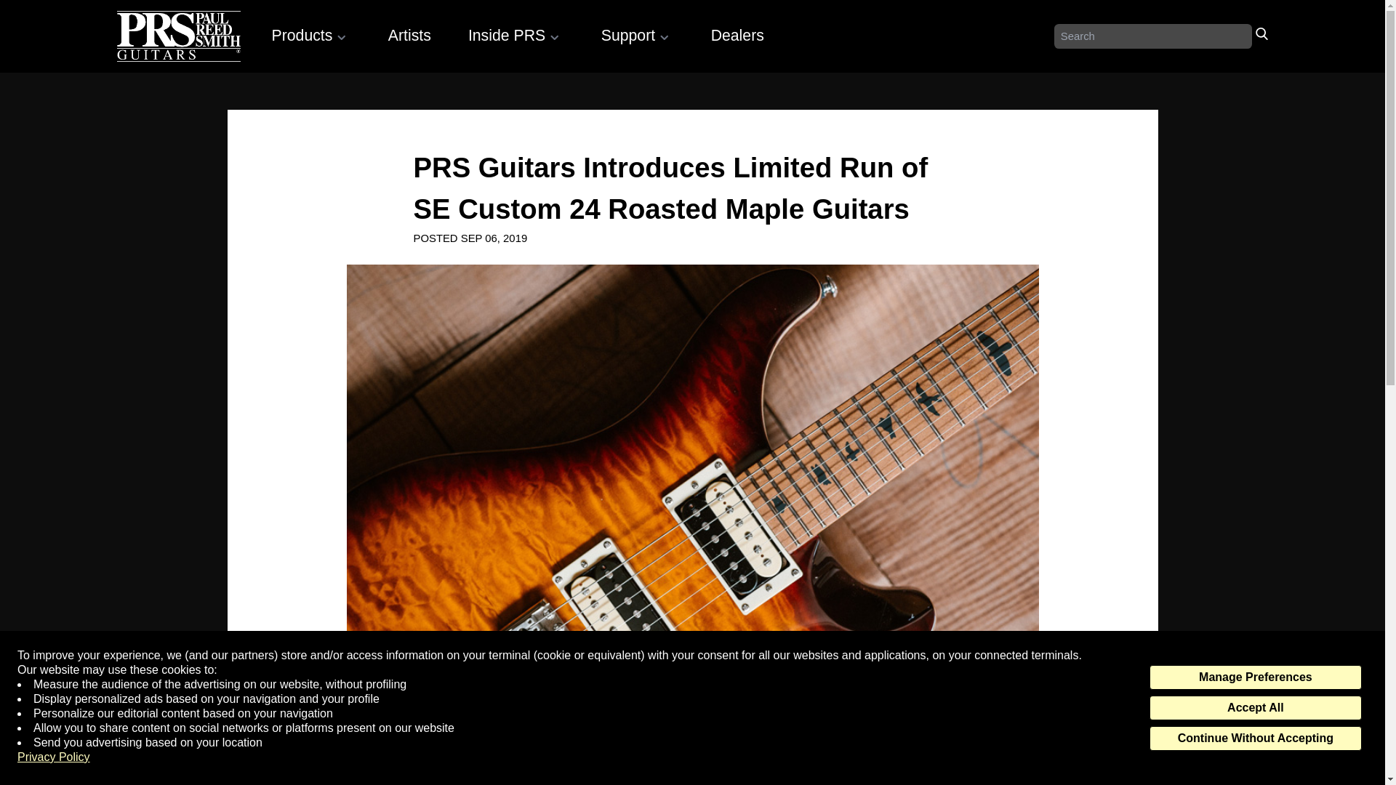  Describe the element at coordinates (311, 35) in the screenshot. I see `Products` at that location.